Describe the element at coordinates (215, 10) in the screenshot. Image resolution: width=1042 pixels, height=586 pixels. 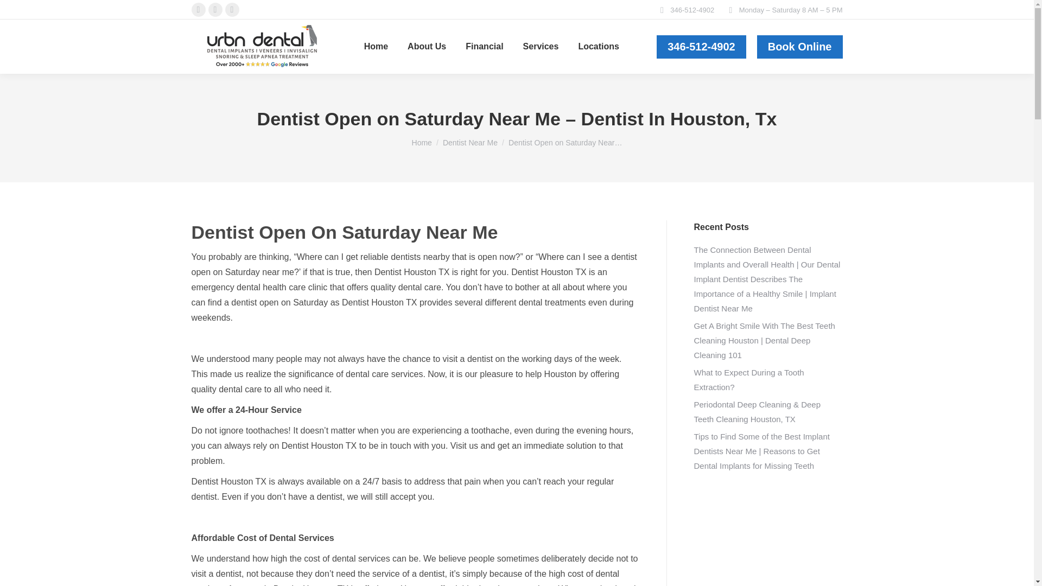
I see `X page opens in new window` at that location.